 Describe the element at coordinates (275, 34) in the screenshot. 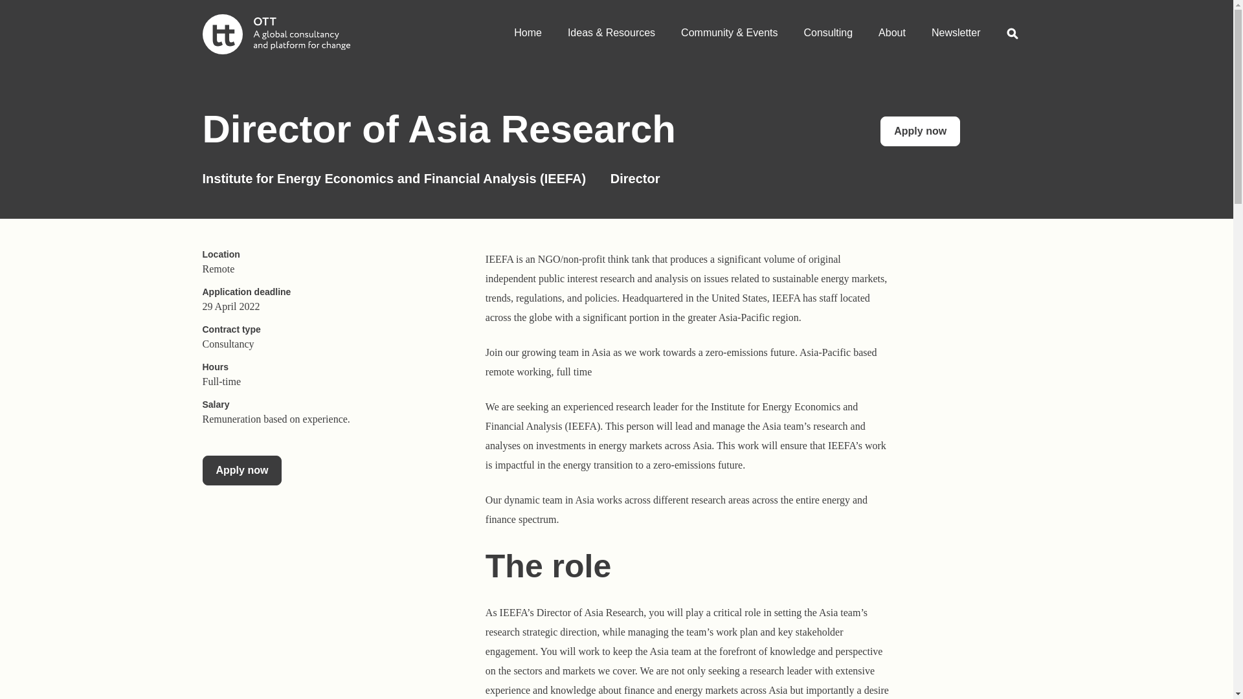

I see `Go to homepage` at that location.